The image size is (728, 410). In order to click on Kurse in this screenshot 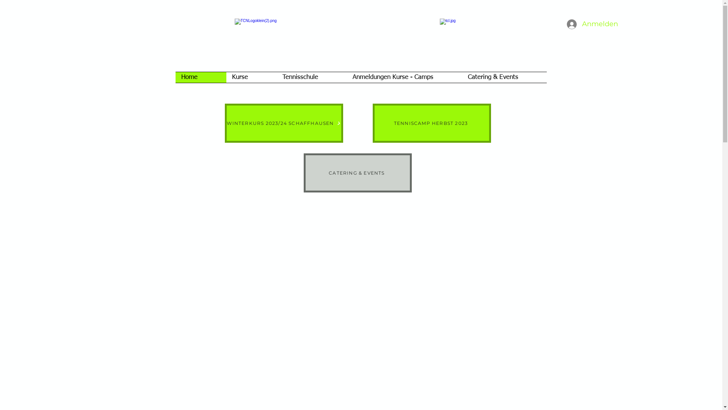, I will do `click(251, 77)`.